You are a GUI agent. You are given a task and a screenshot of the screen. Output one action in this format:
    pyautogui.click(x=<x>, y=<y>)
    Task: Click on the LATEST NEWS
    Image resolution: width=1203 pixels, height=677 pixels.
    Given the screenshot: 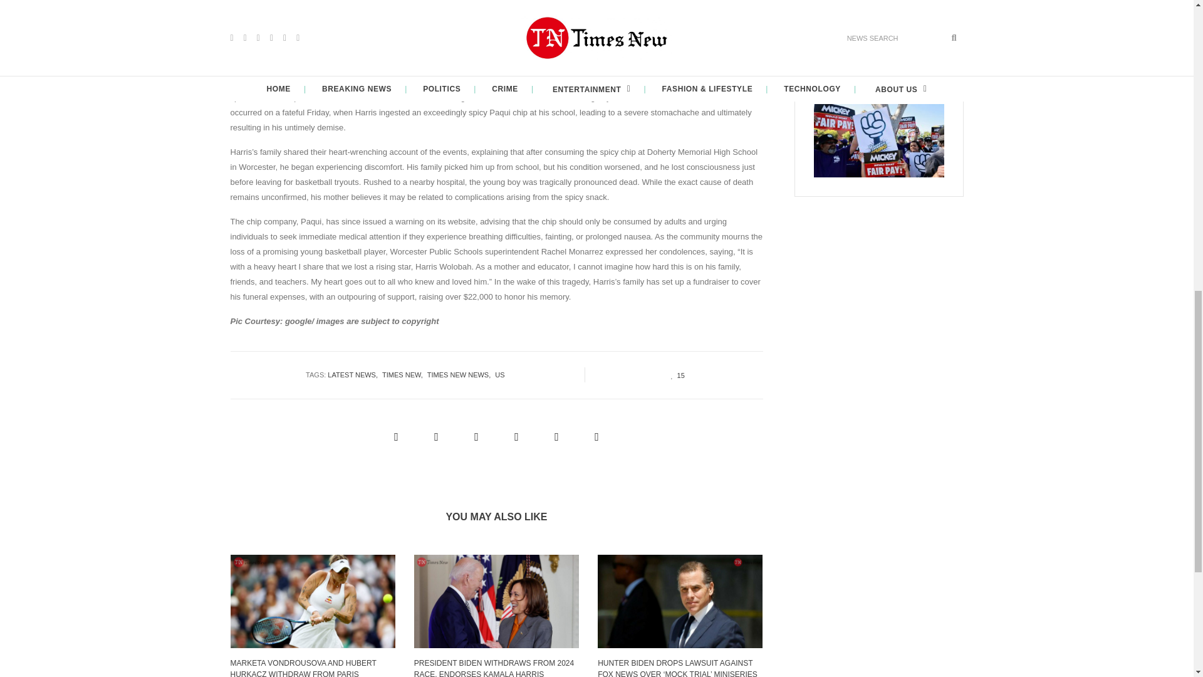 What is the action you would take?
    pyautogui.click(x=355, y=375)
    